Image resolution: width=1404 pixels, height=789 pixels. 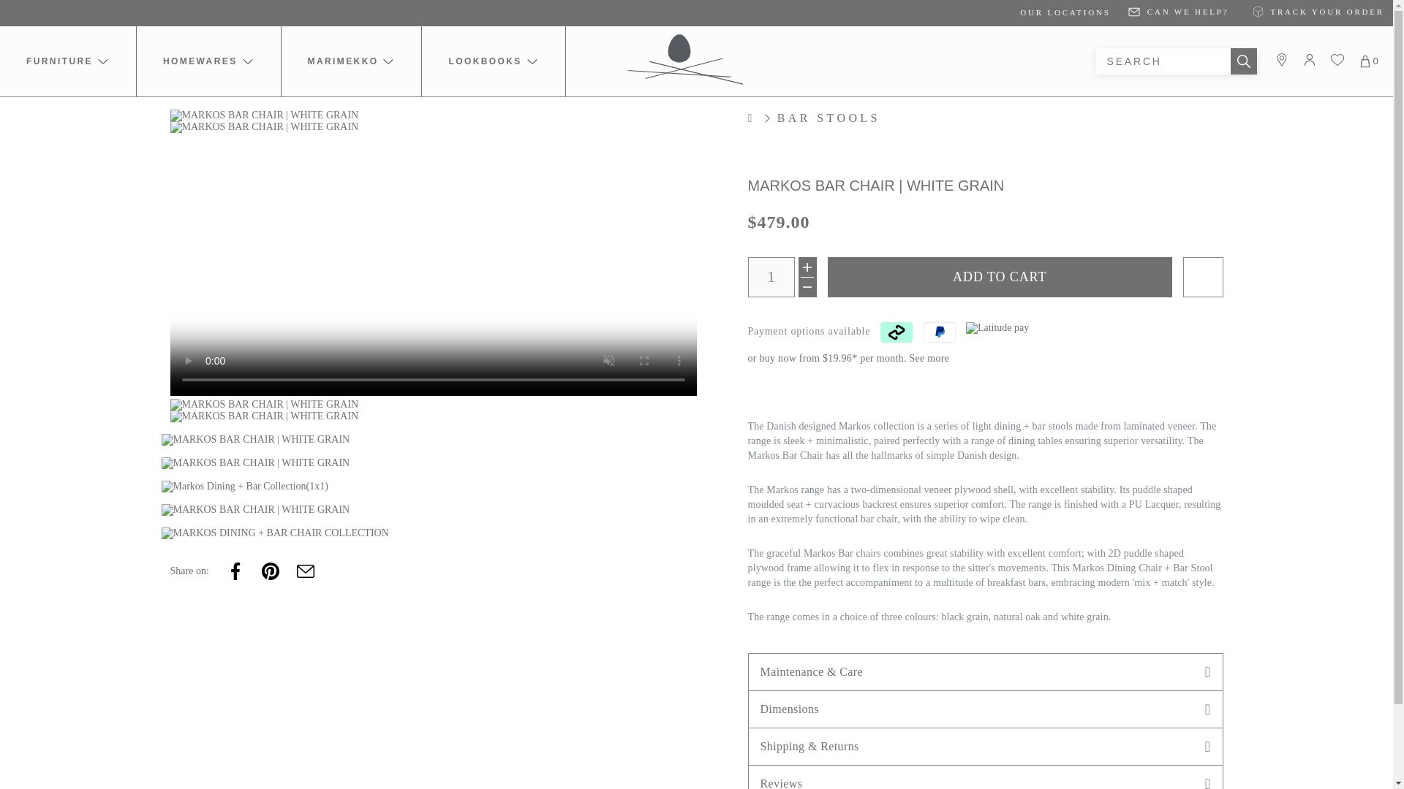 What do you see at coordinates (761, 118) in the screenshot?
I see `Homepage` at bounding box center [761, 118].